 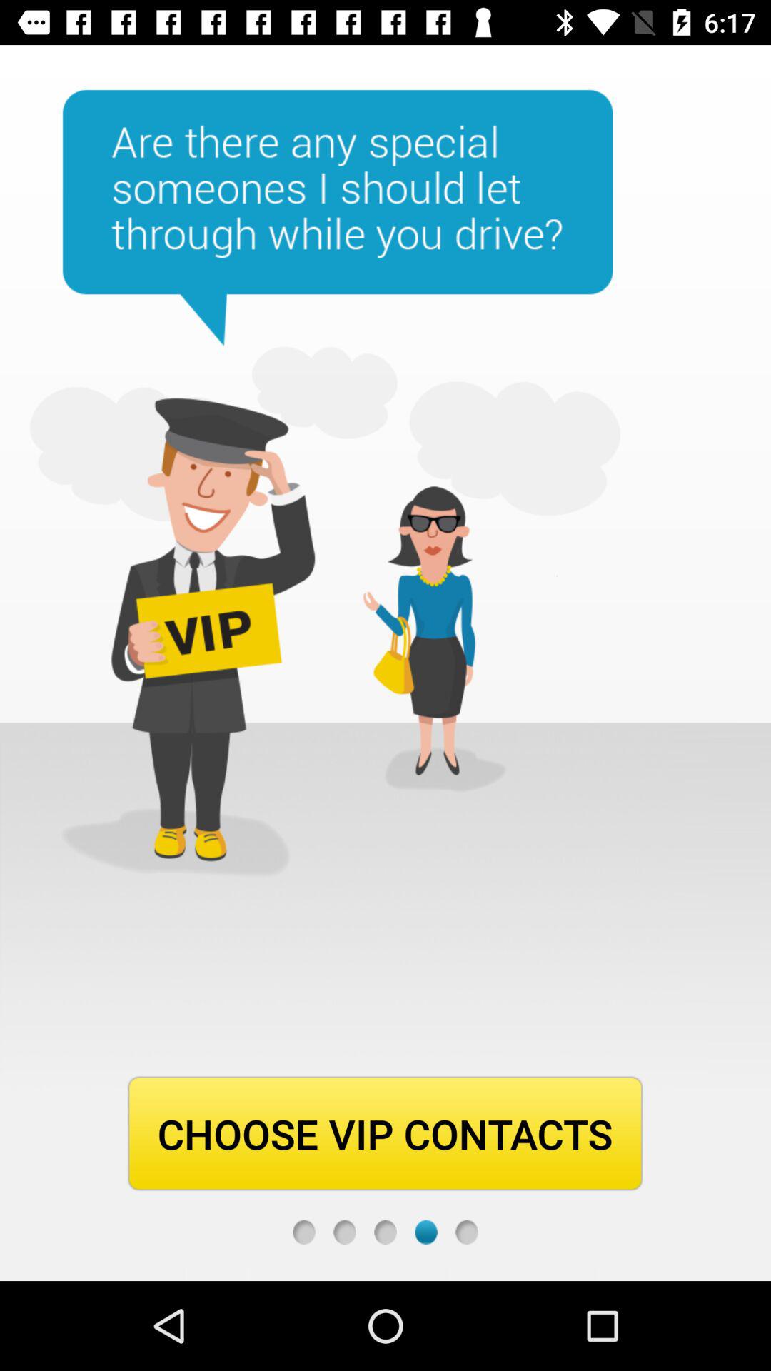 What do you see at coordinates (344, 1232) in the screenshot?
I see `swipe to see next option` at bounding box center [344, 1232].